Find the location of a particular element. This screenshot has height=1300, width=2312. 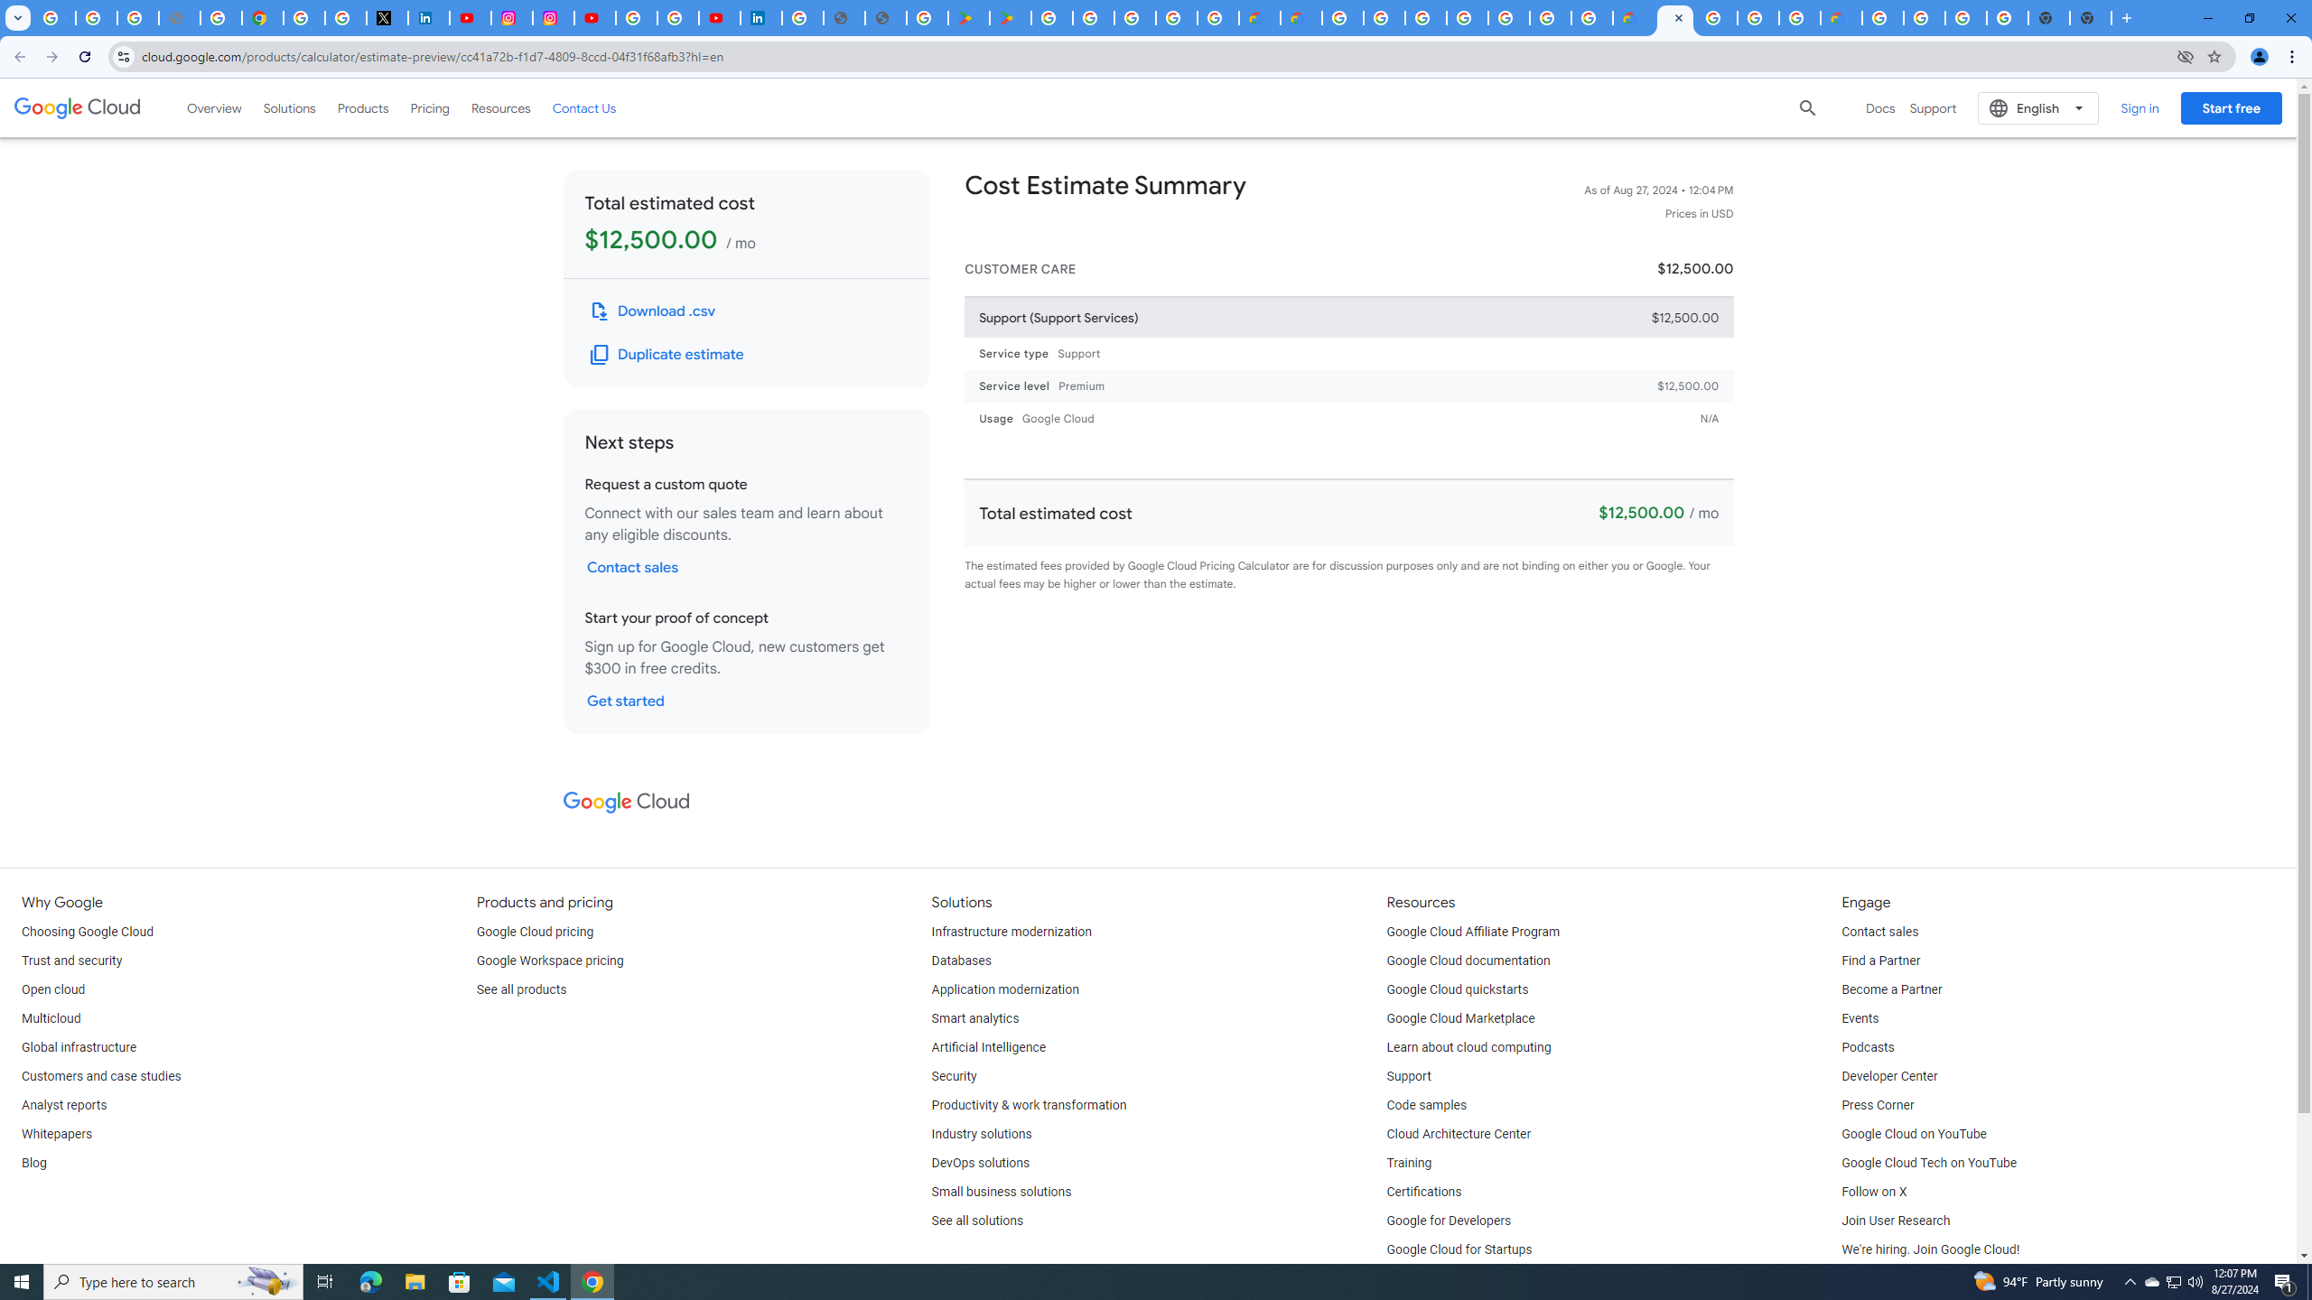

Contact sales is located at coordinates (1878, 932).